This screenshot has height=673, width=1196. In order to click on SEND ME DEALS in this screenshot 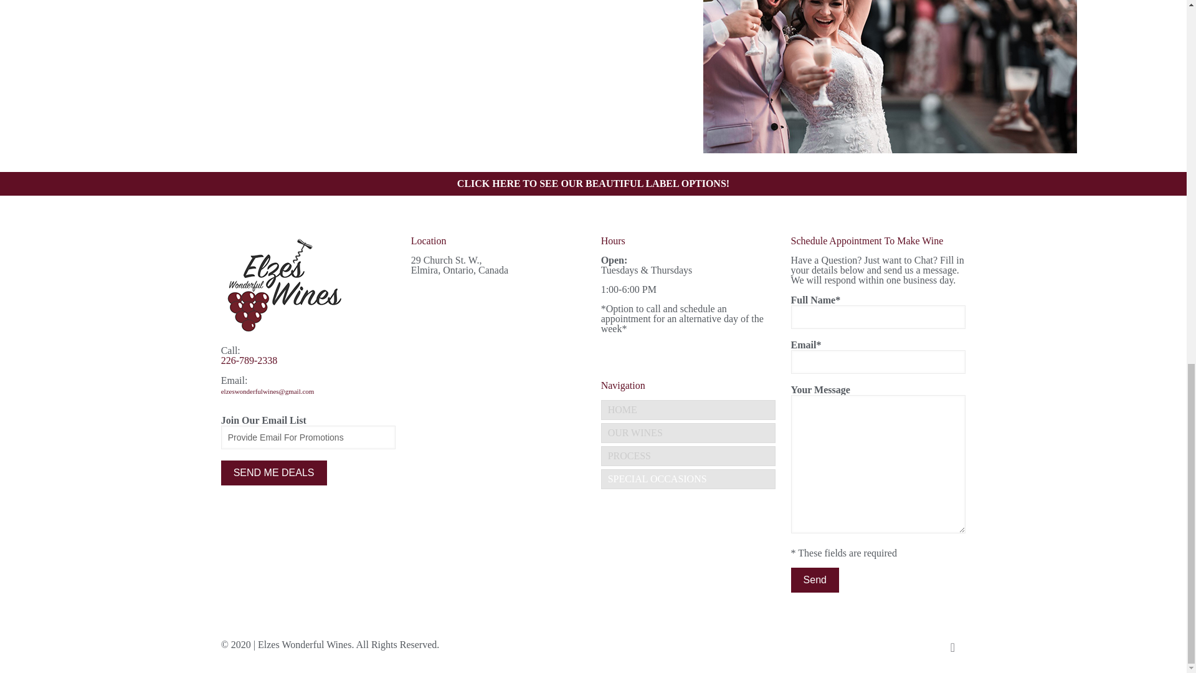, I will do `click(274, 472)`.